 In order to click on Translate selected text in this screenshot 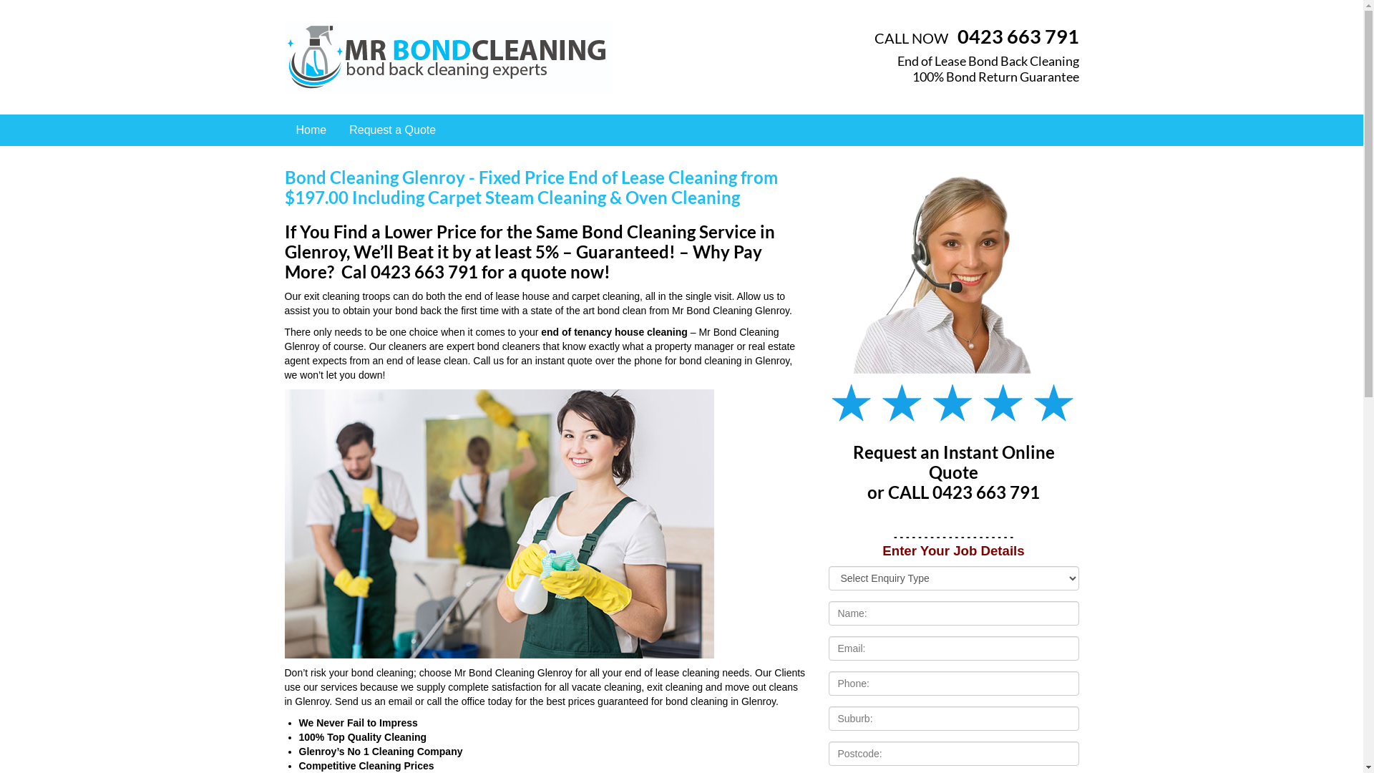, I will do `click(826, 275)`.